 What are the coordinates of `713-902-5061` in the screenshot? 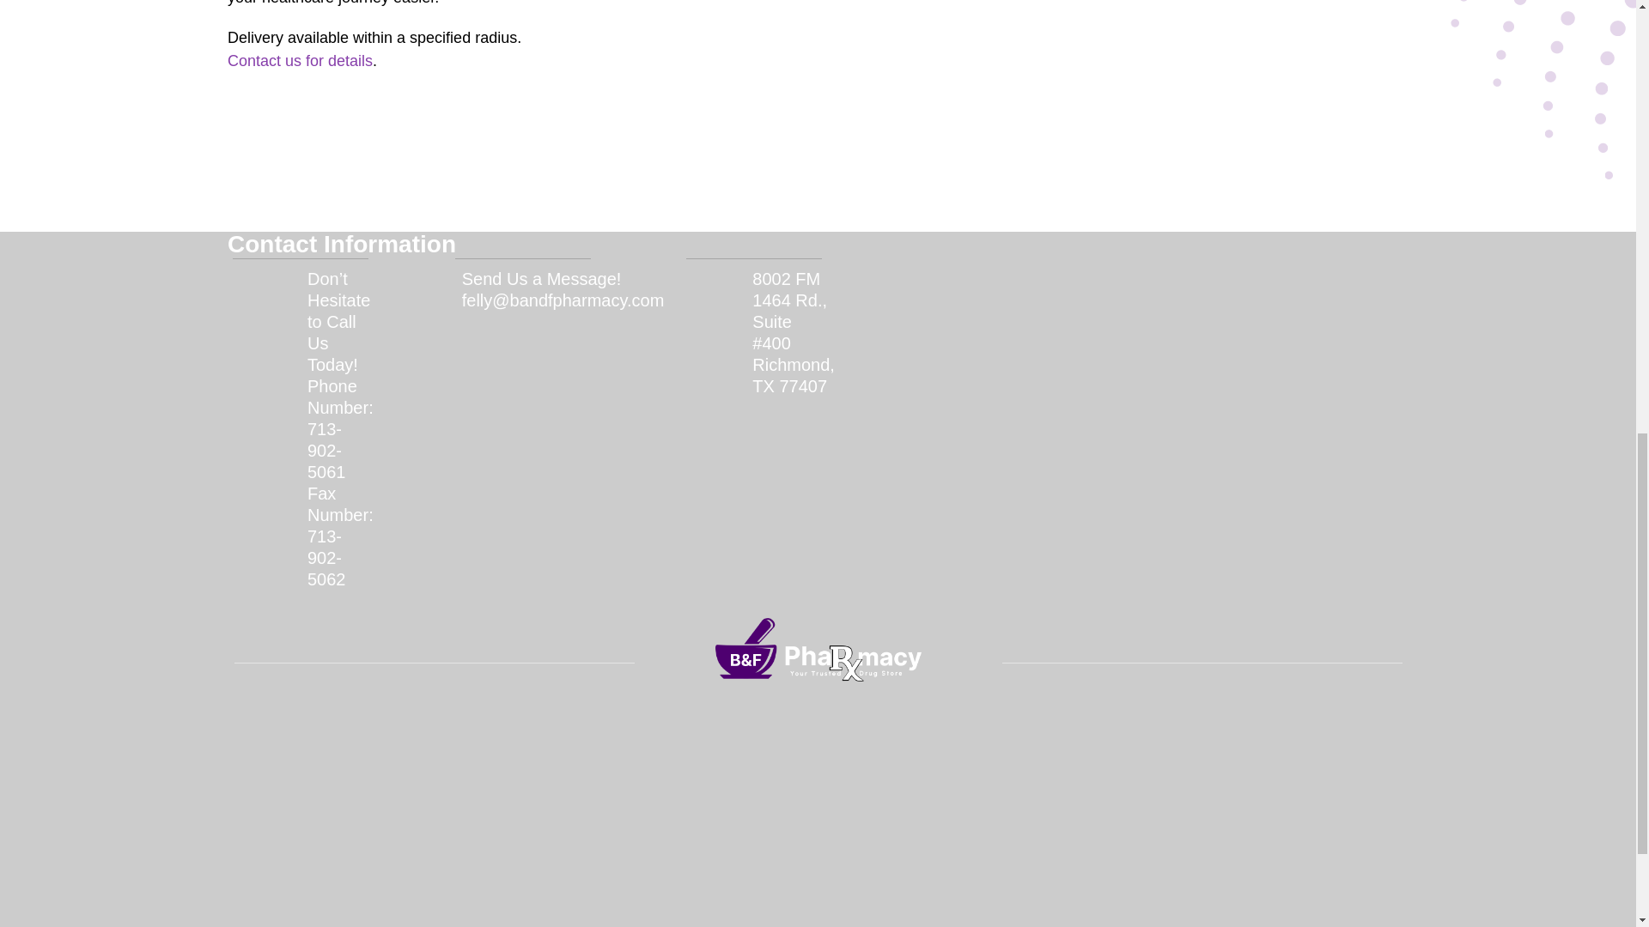 It's located at (340, 504).